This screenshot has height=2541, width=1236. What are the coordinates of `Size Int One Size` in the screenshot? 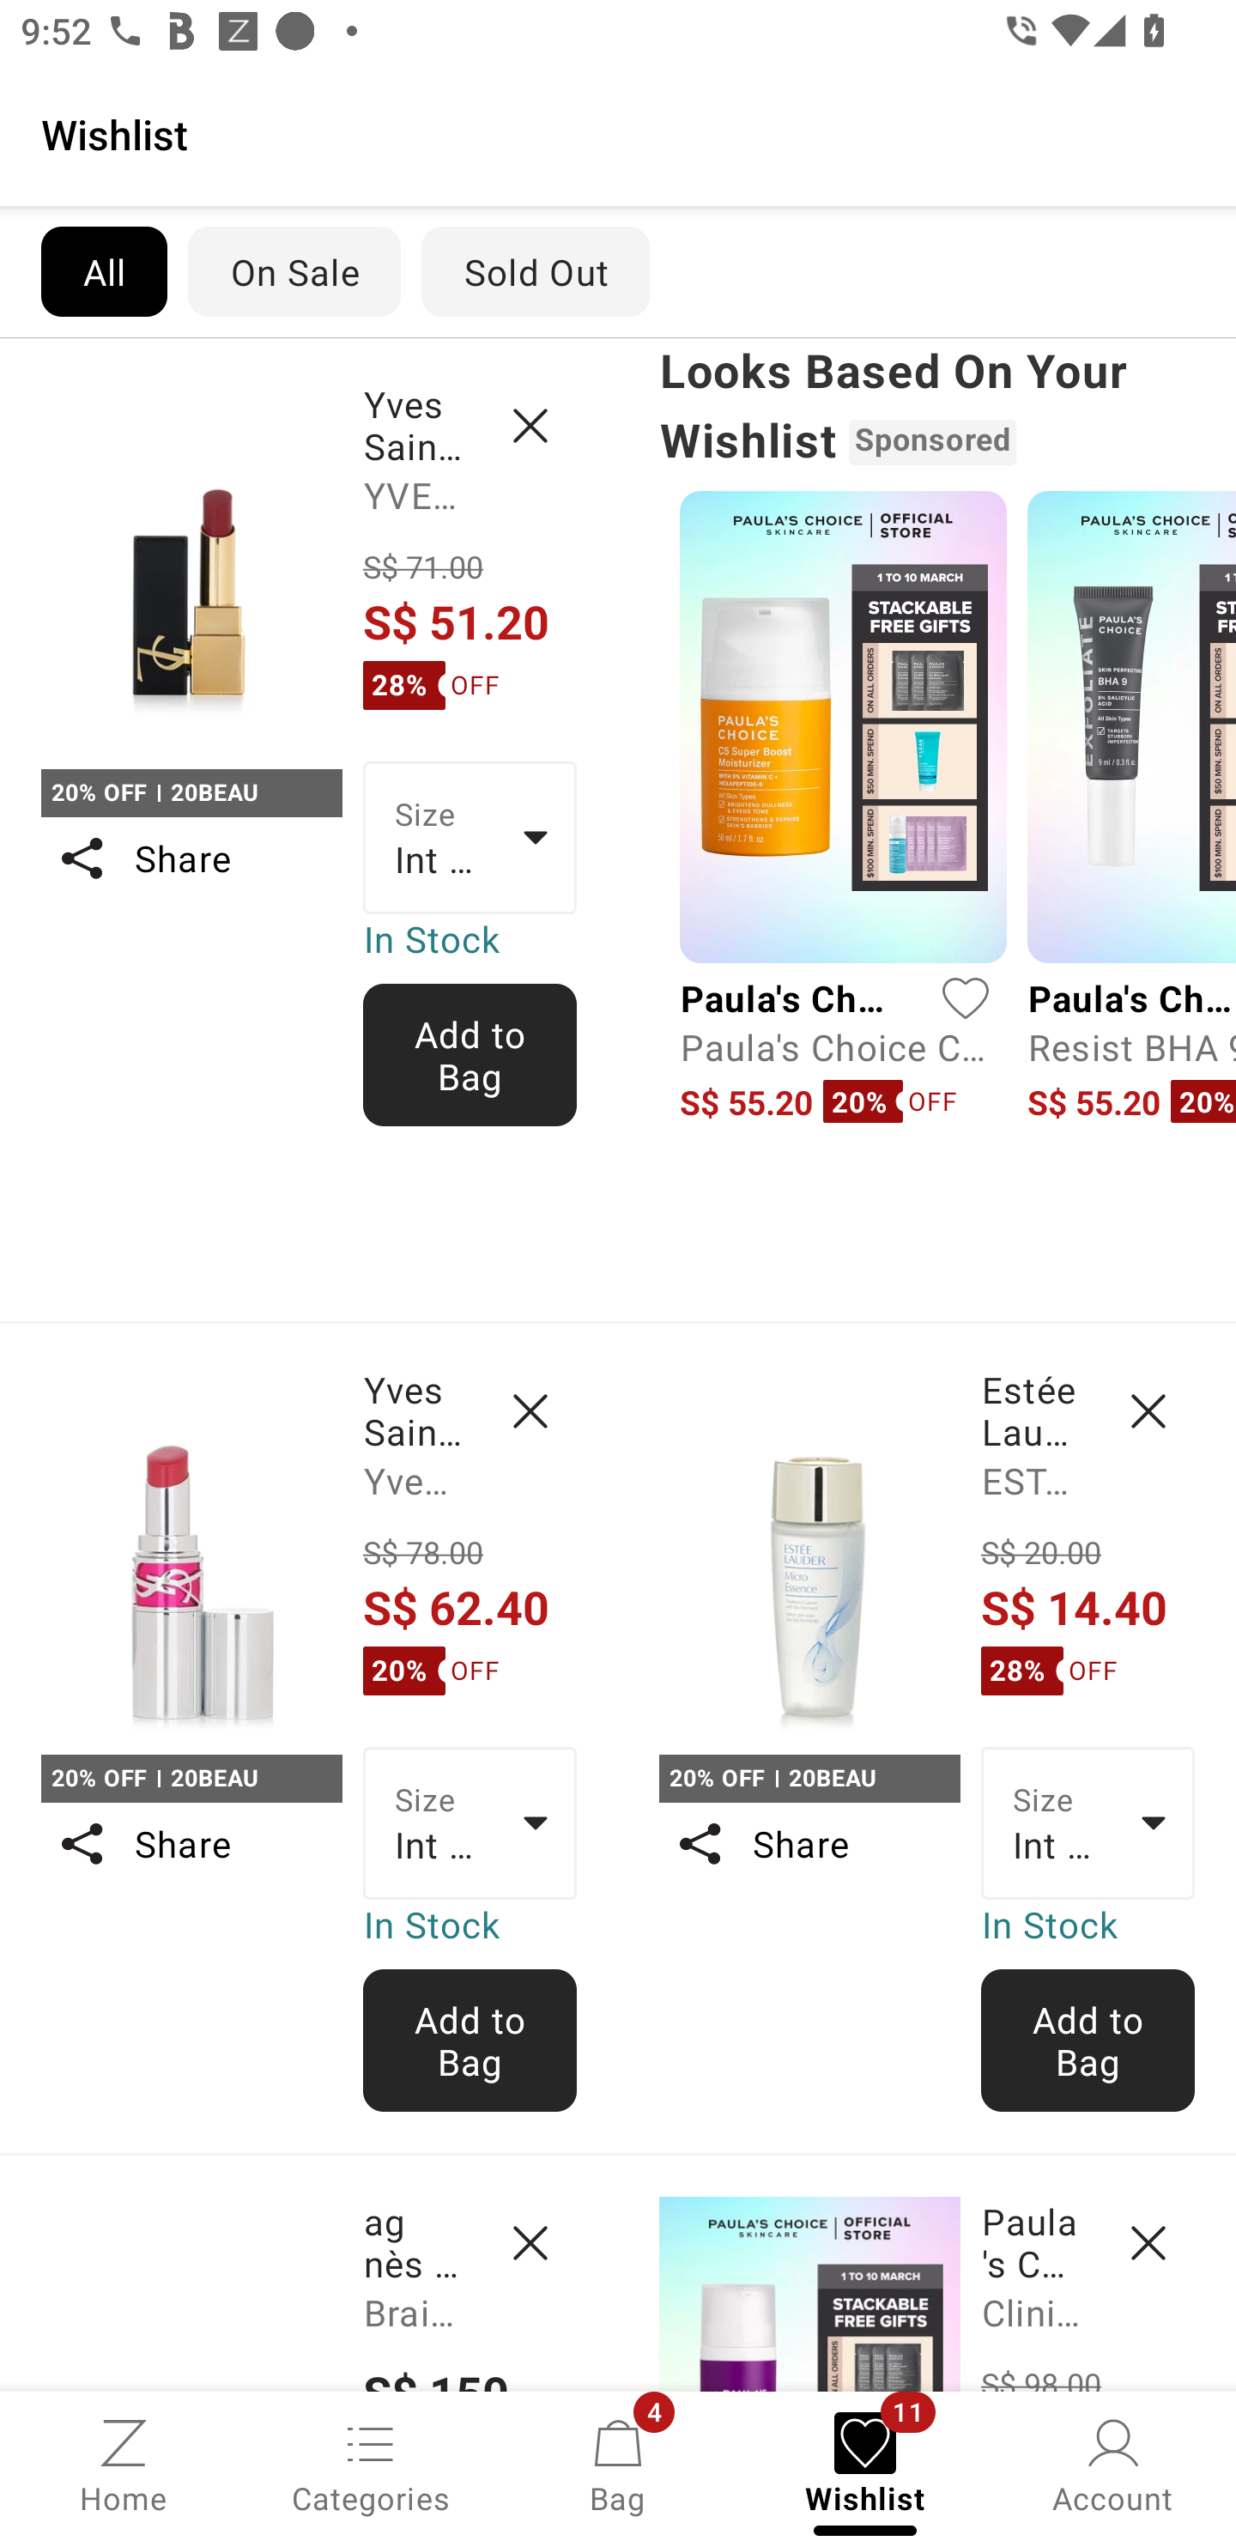 It's located at (1088, 1824).